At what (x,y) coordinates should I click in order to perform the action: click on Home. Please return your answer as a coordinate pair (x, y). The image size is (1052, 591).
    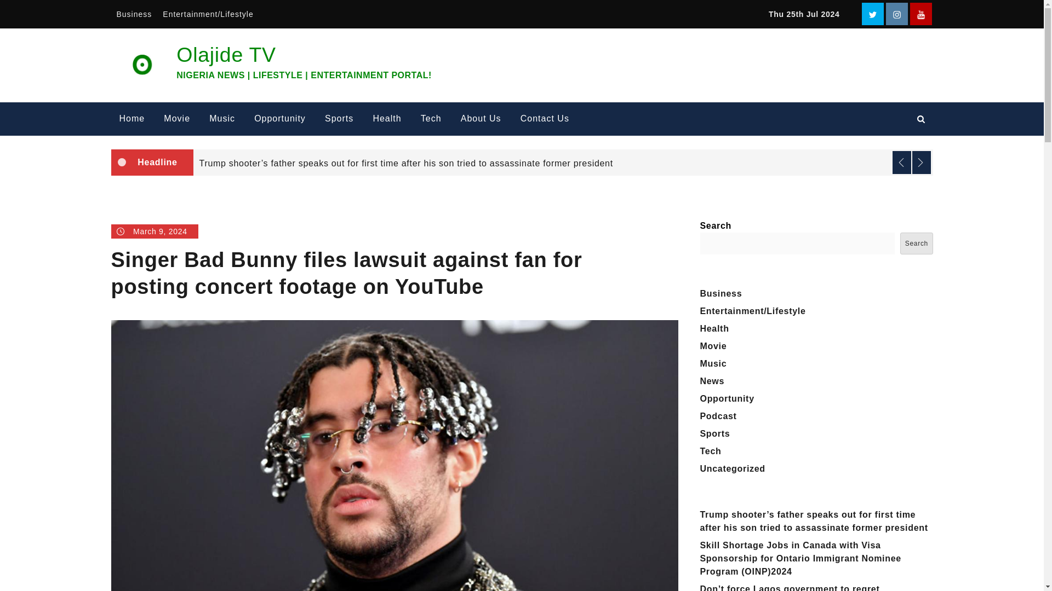
    Looking at the image, I should click on (131, 119).